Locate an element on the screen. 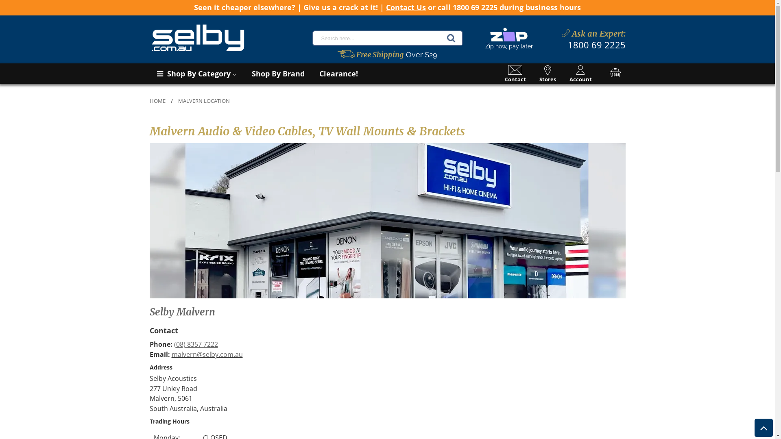 This screenshot has width=781, height=439. Contact Us is located at coordinates (406, 7).